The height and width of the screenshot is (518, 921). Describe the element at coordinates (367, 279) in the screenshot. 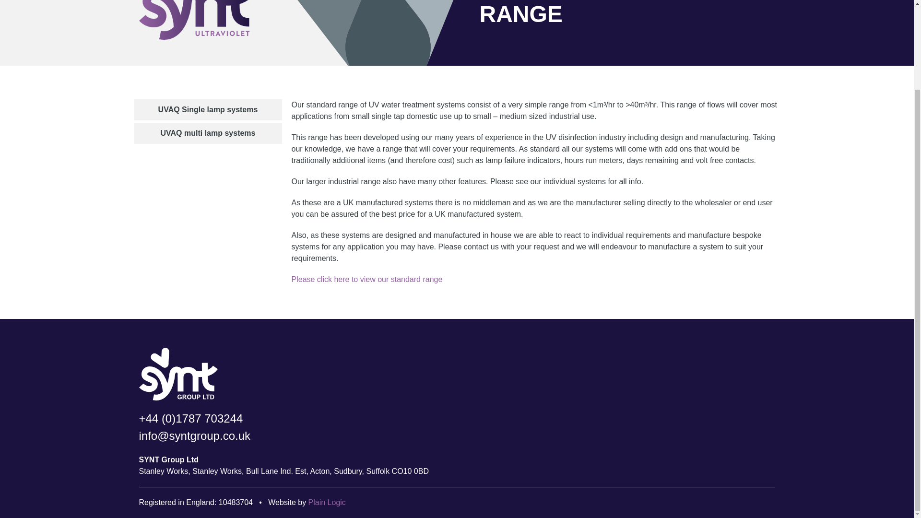

I see `Please click here to view our standard range` at that location.